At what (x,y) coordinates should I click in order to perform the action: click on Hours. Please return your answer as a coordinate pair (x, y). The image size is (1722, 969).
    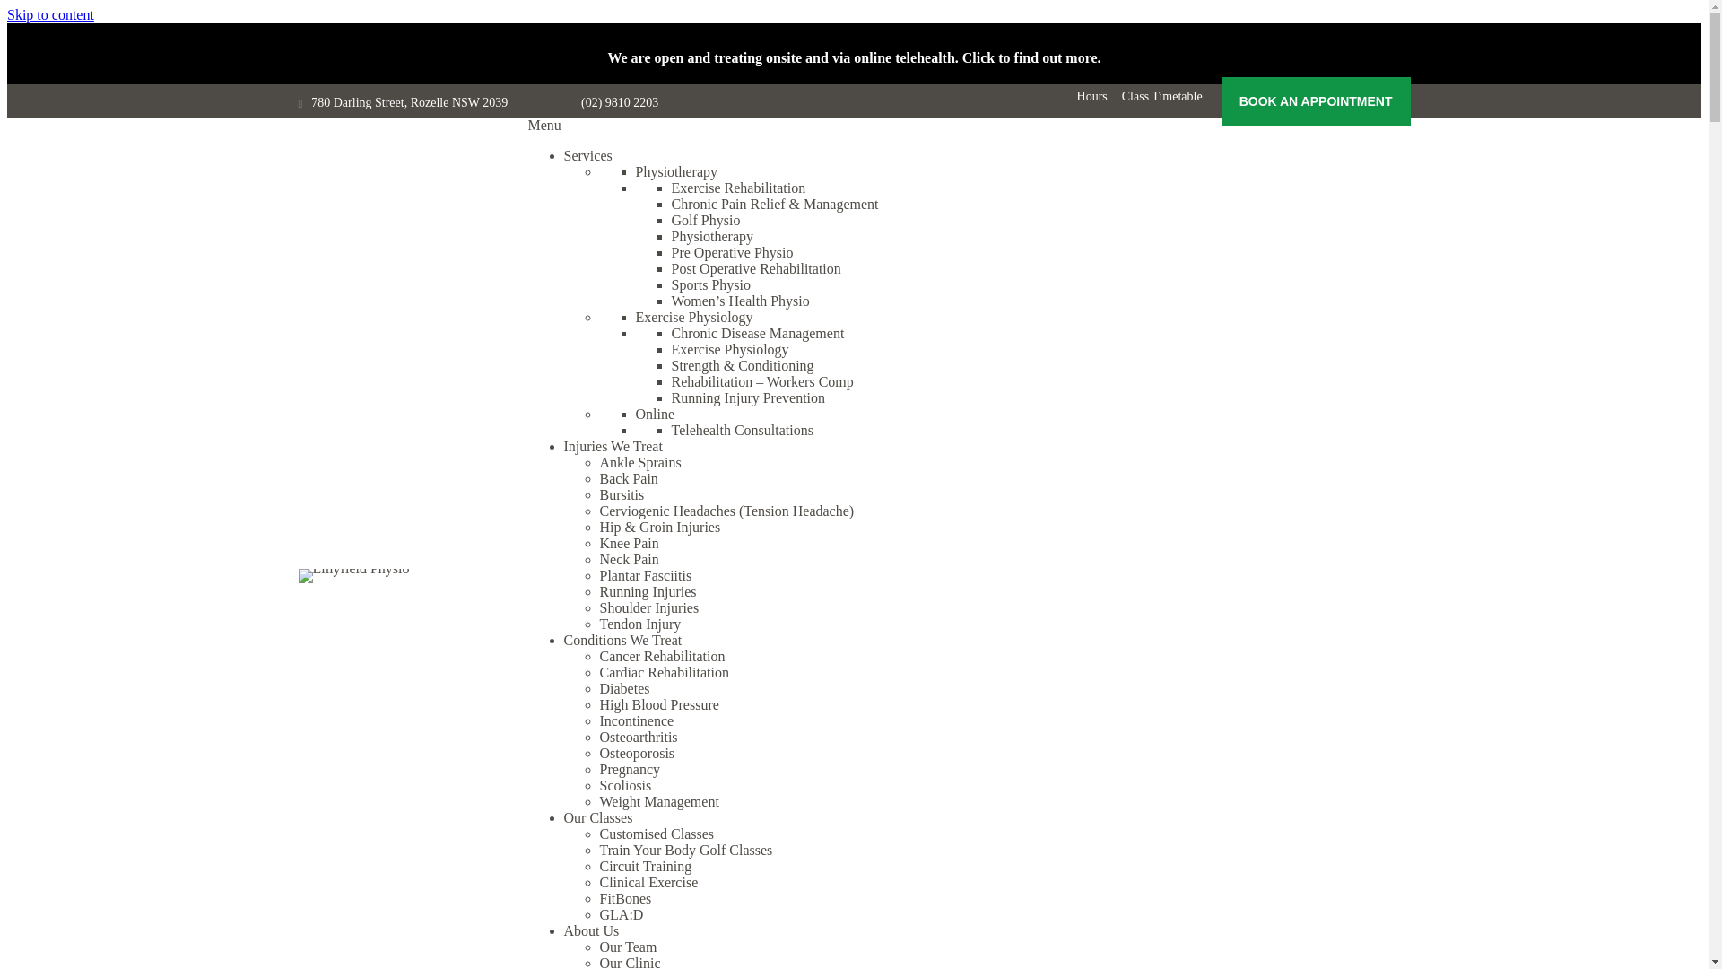
    Looking at the image, I should click on (1085, 97).